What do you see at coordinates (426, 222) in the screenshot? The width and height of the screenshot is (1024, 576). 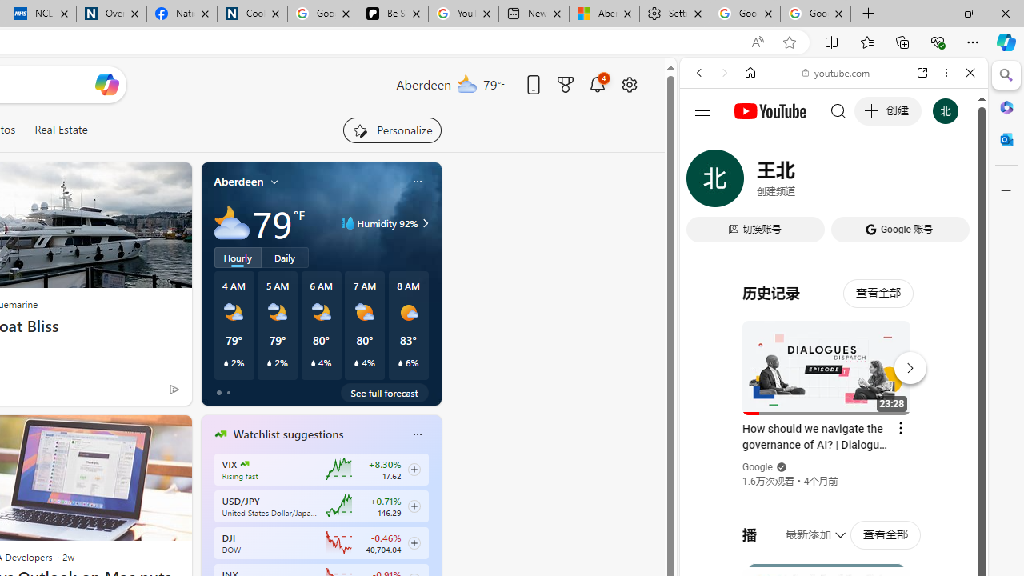 I see `Class: weather-arrow-glyph` at bounding box center [426, 222].